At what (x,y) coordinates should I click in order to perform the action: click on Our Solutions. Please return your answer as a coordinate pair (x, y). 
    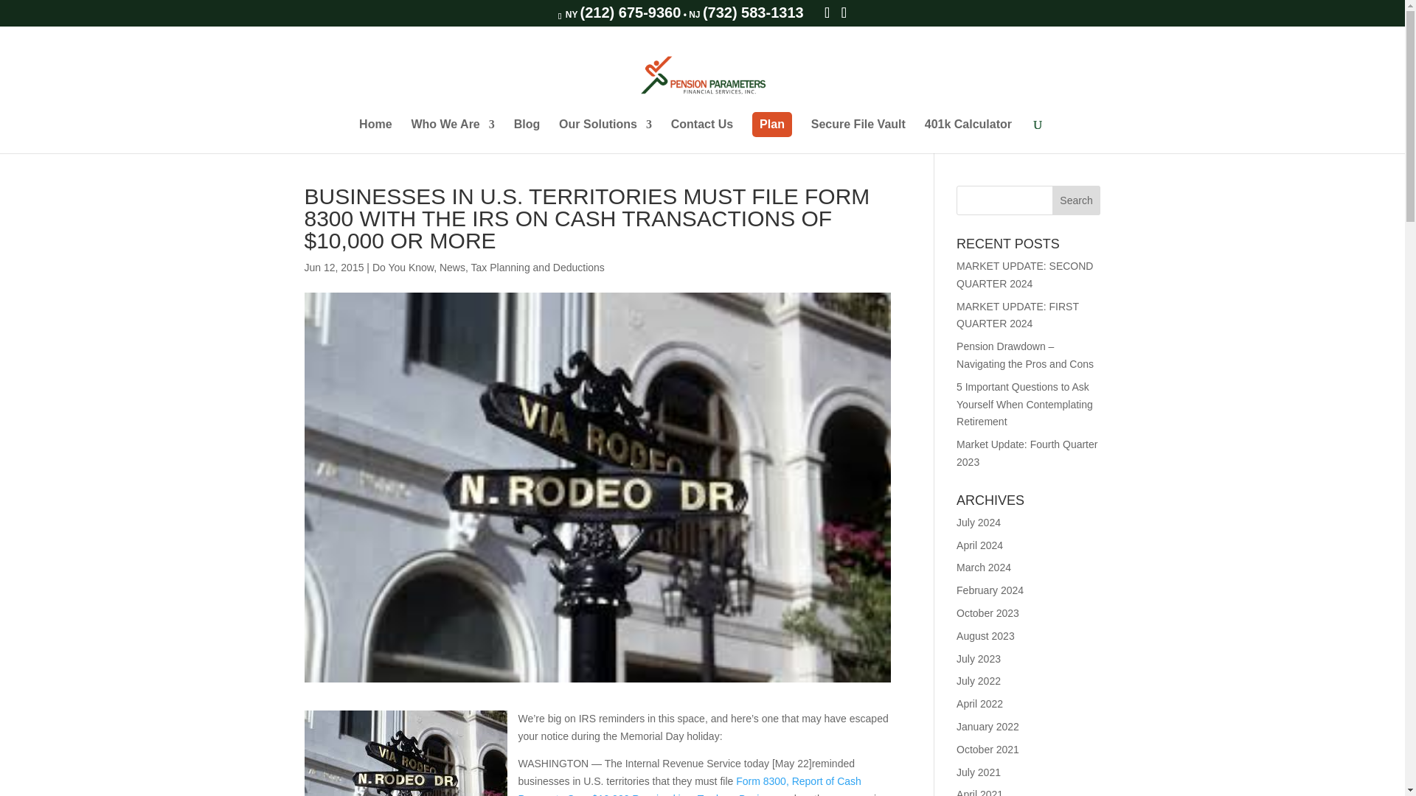
    Looking at the image, I should click on (605, 136).